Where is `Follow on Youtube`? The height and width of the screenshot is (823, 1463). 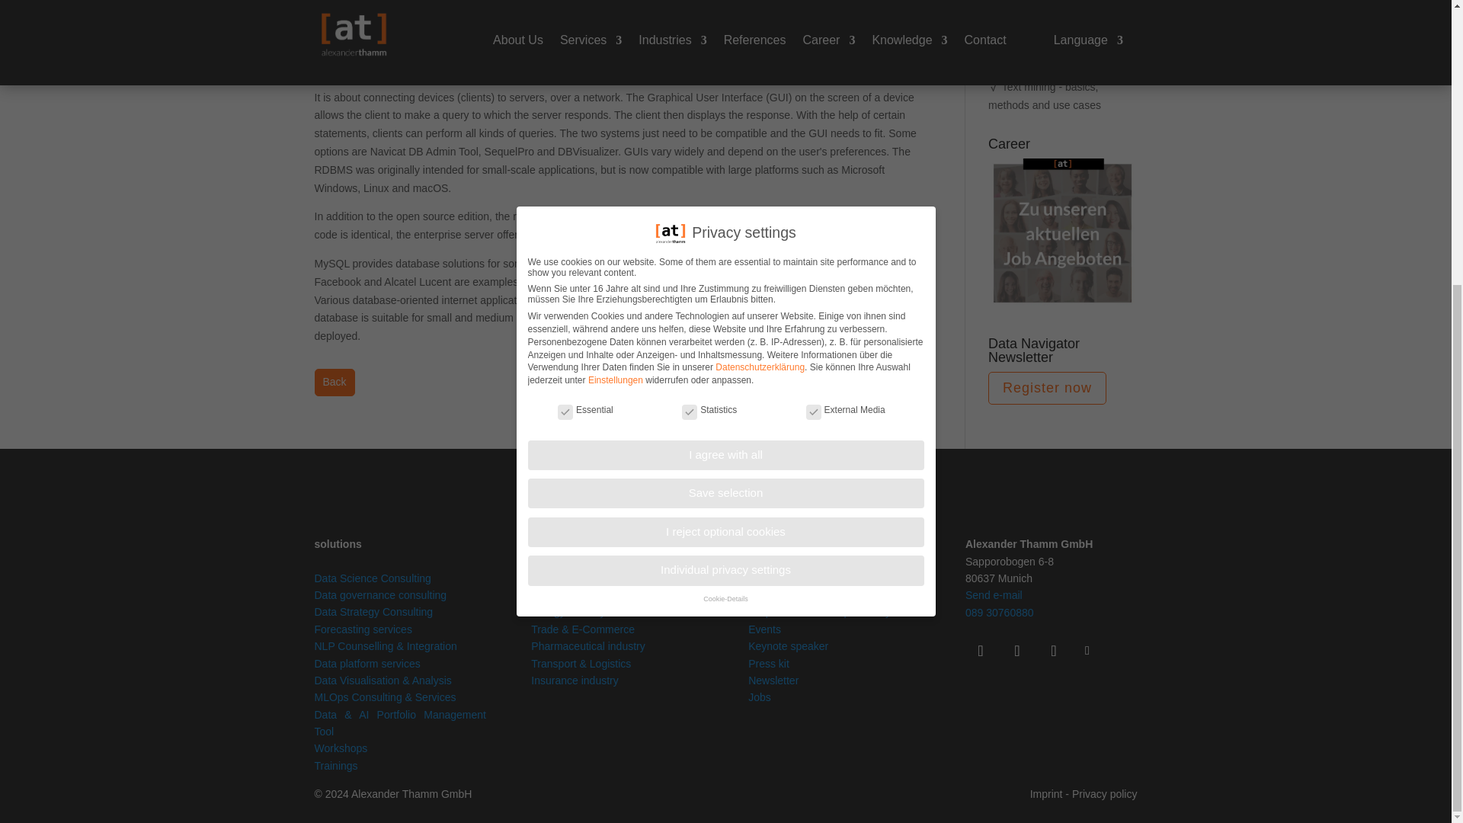
Follow on Youtube is located at coordinates (1054, 650).